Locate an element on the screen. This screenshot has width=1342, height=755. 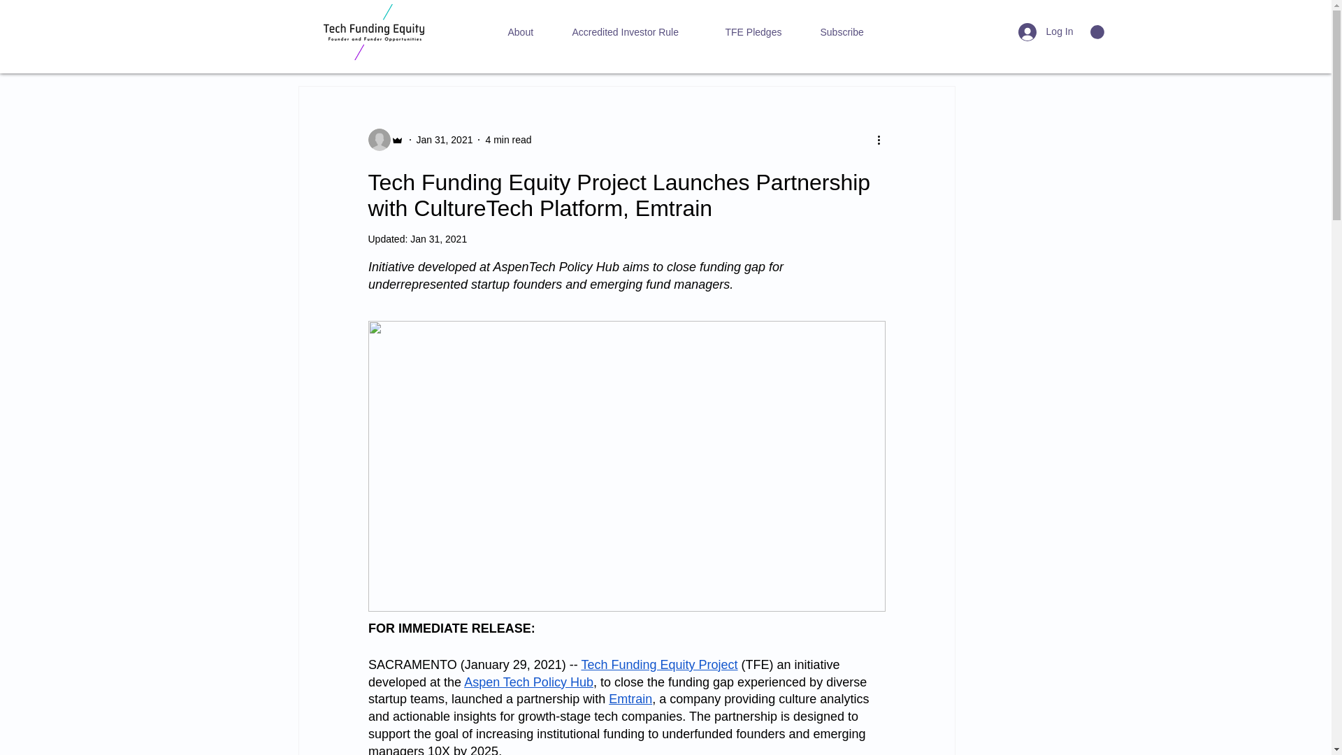
Startup DEI Pledge is located at coordinates (833, 44).